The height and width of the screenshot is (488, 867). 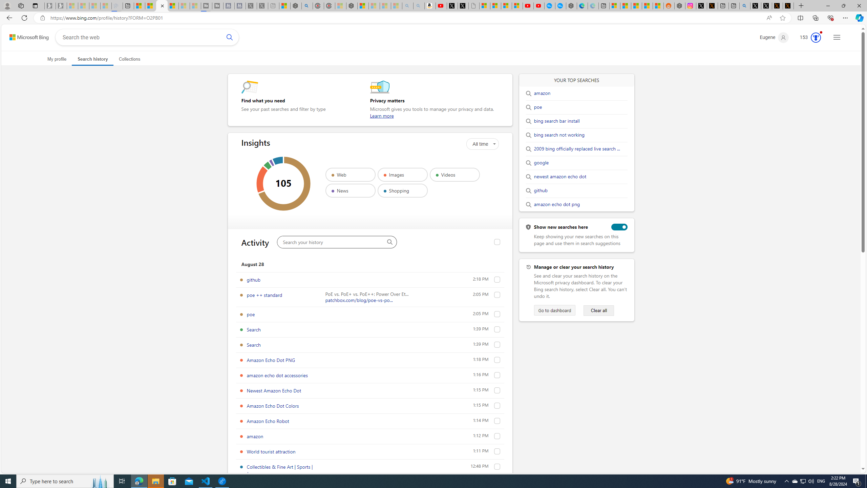 I want to click on Shopping, so click(x=402, y=190).